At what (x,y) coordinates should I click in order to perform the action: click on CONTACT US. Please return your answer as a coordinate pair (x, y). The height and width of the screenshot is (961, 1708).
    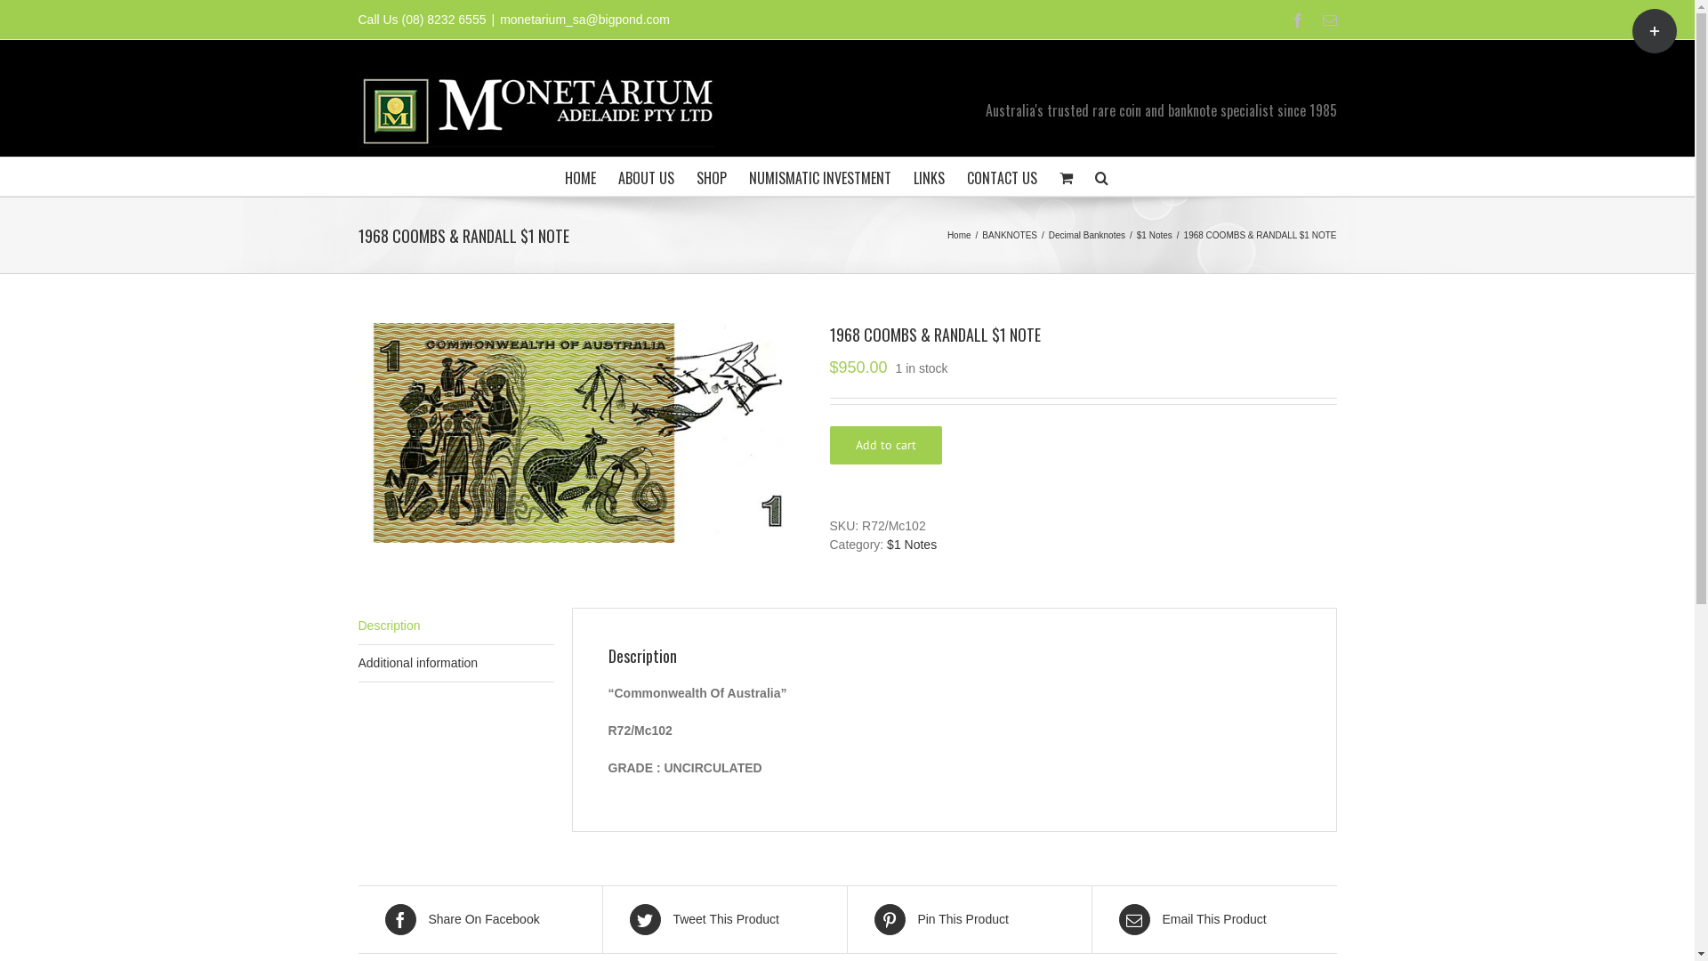
    Looking at the image, I should click on (1002, 176).